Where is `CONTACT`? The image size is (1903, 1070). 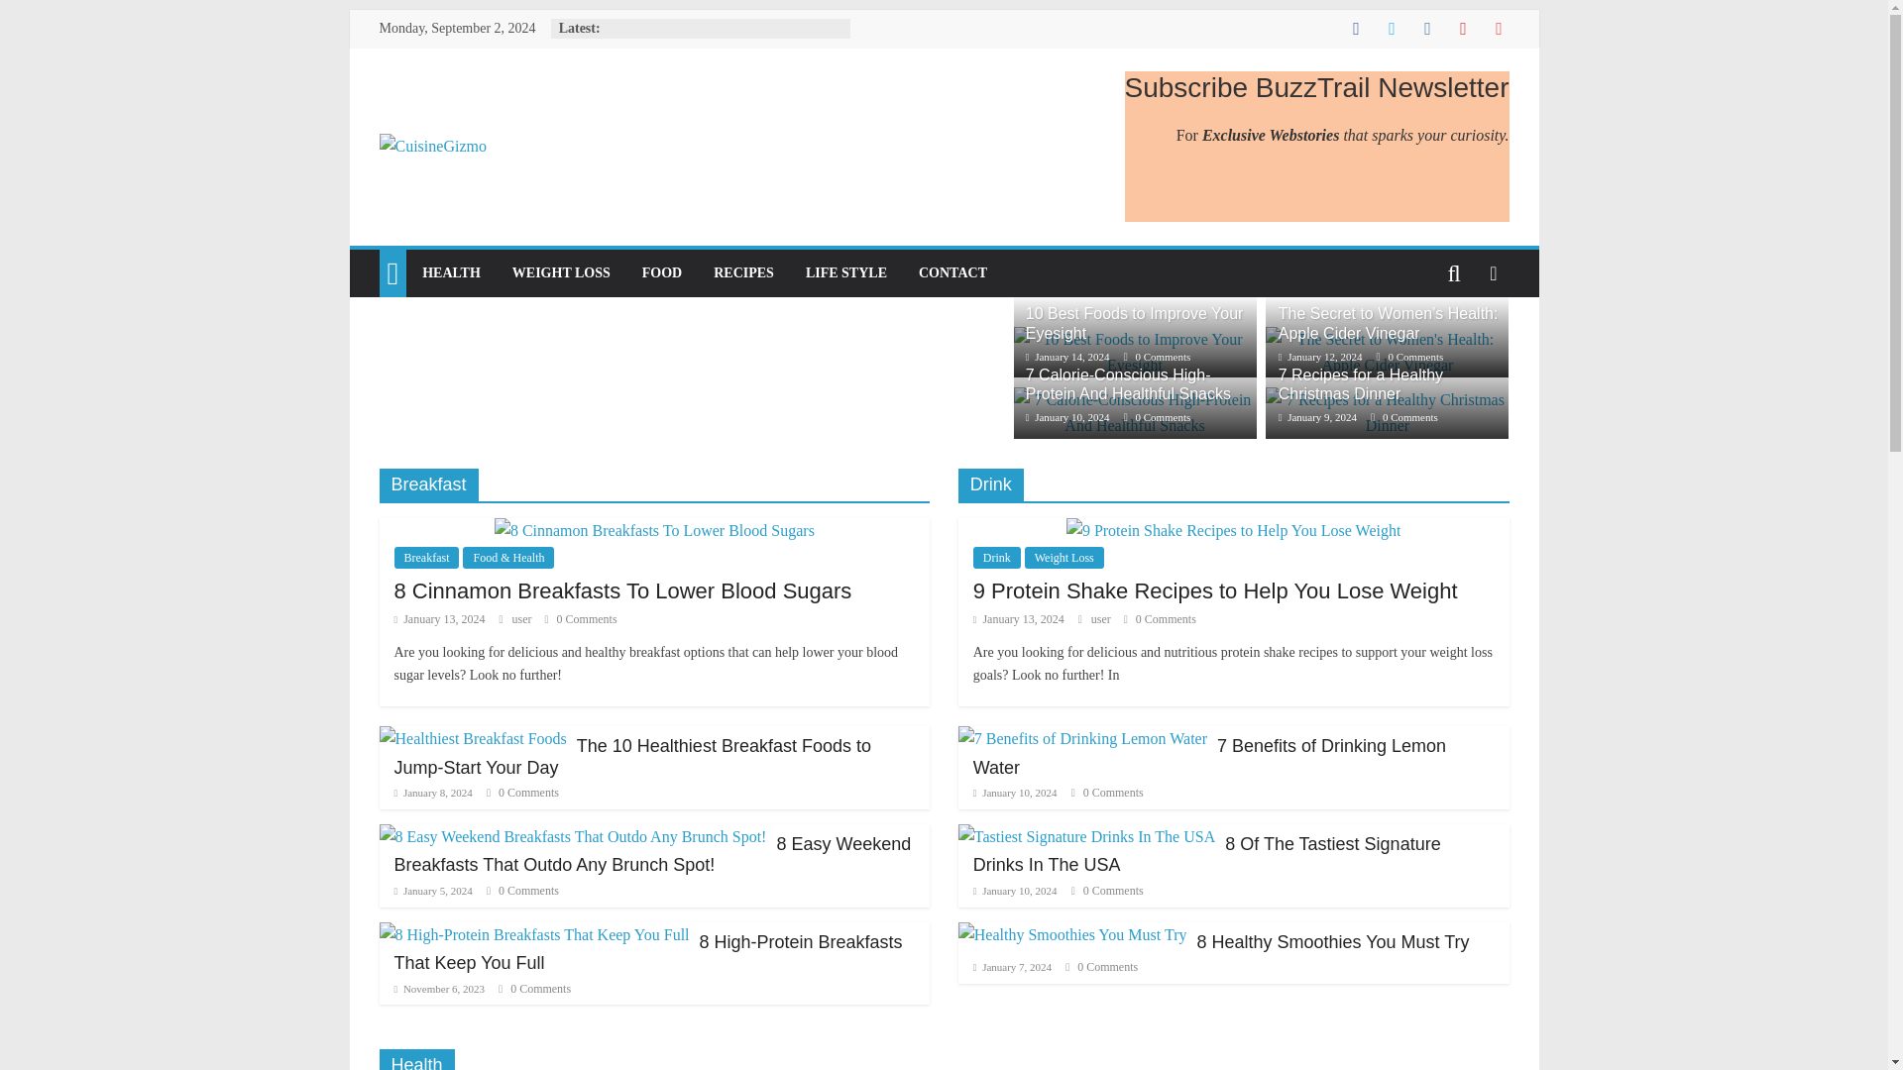 CONTACT is located at coordinates (951, 273).